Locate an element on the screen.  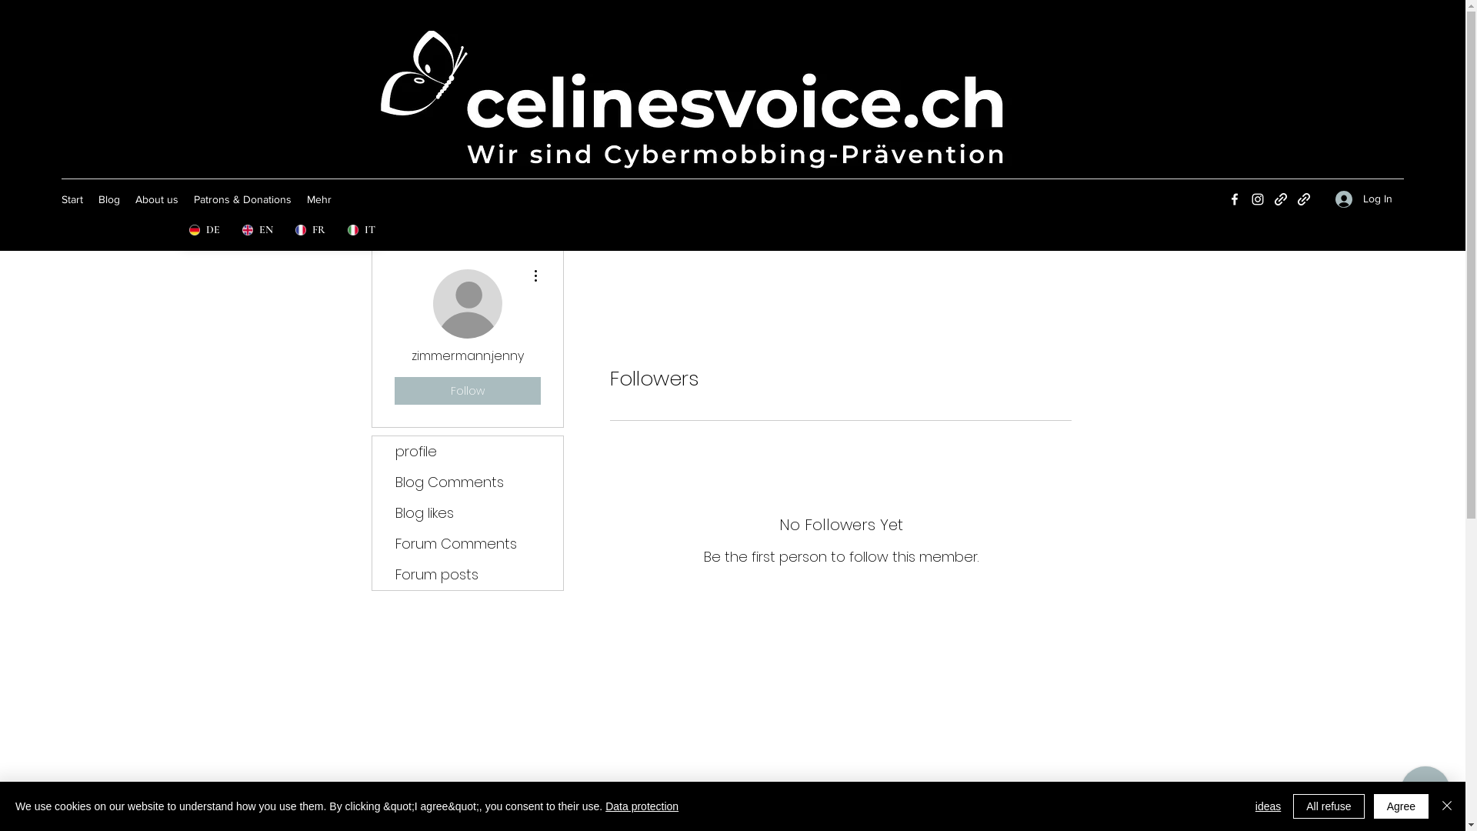
EN is located at coordinates (257, 229).